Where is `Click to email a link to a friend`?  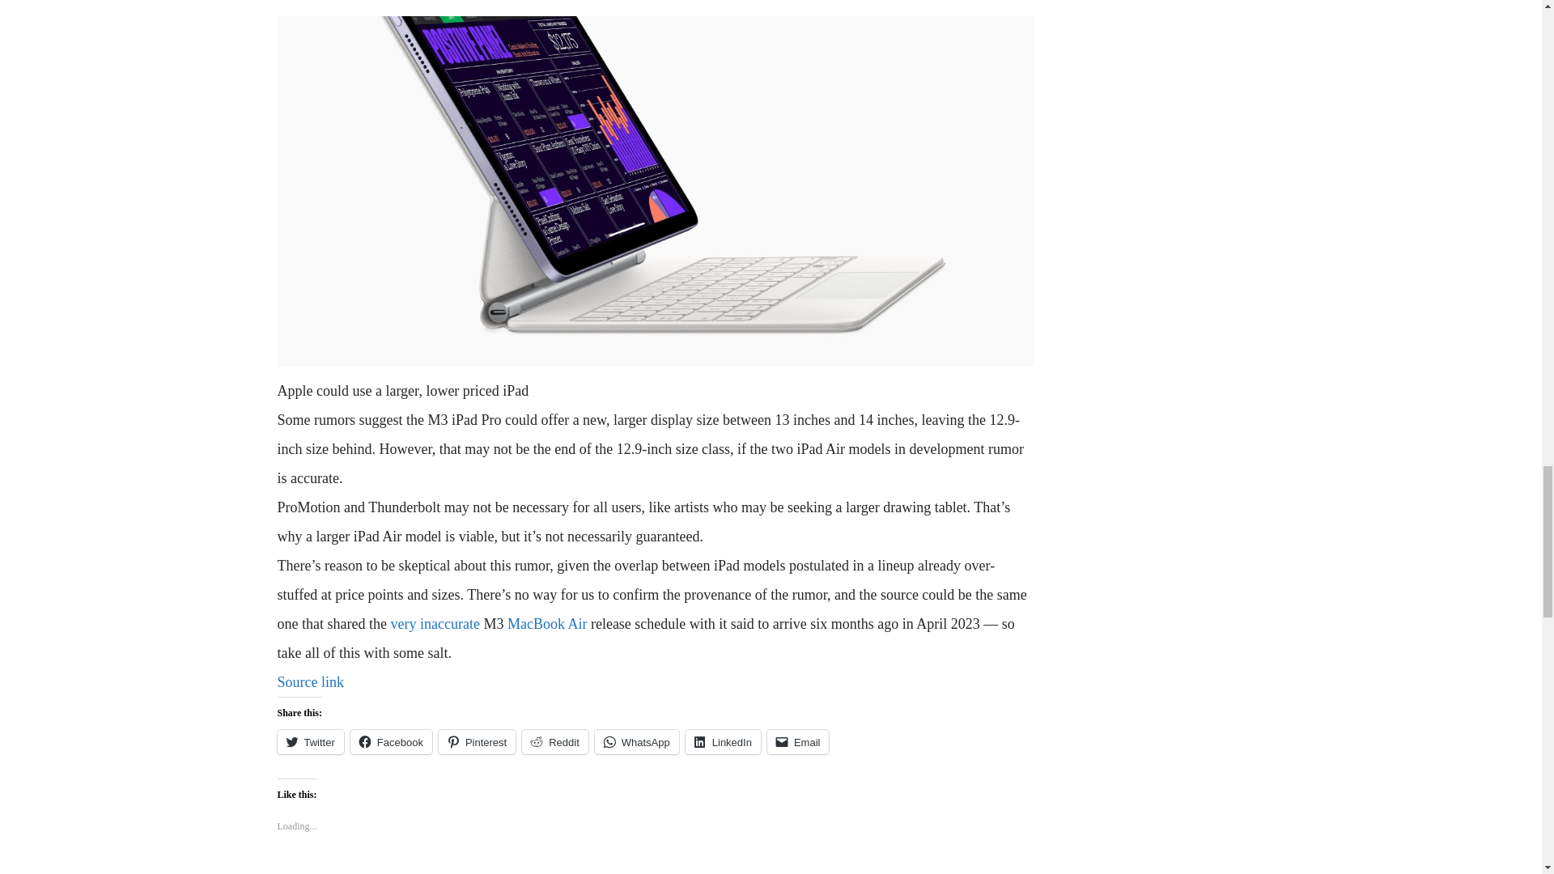
Click to email a link to a friend is located at coordinates (798, 741).